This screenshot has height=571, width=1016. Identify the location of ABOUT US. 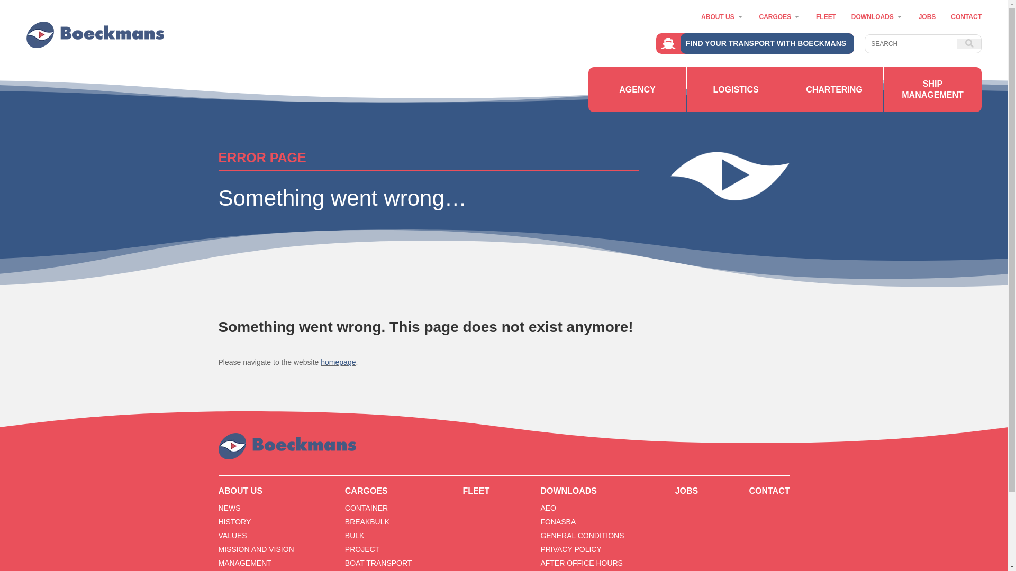
(718, 17).